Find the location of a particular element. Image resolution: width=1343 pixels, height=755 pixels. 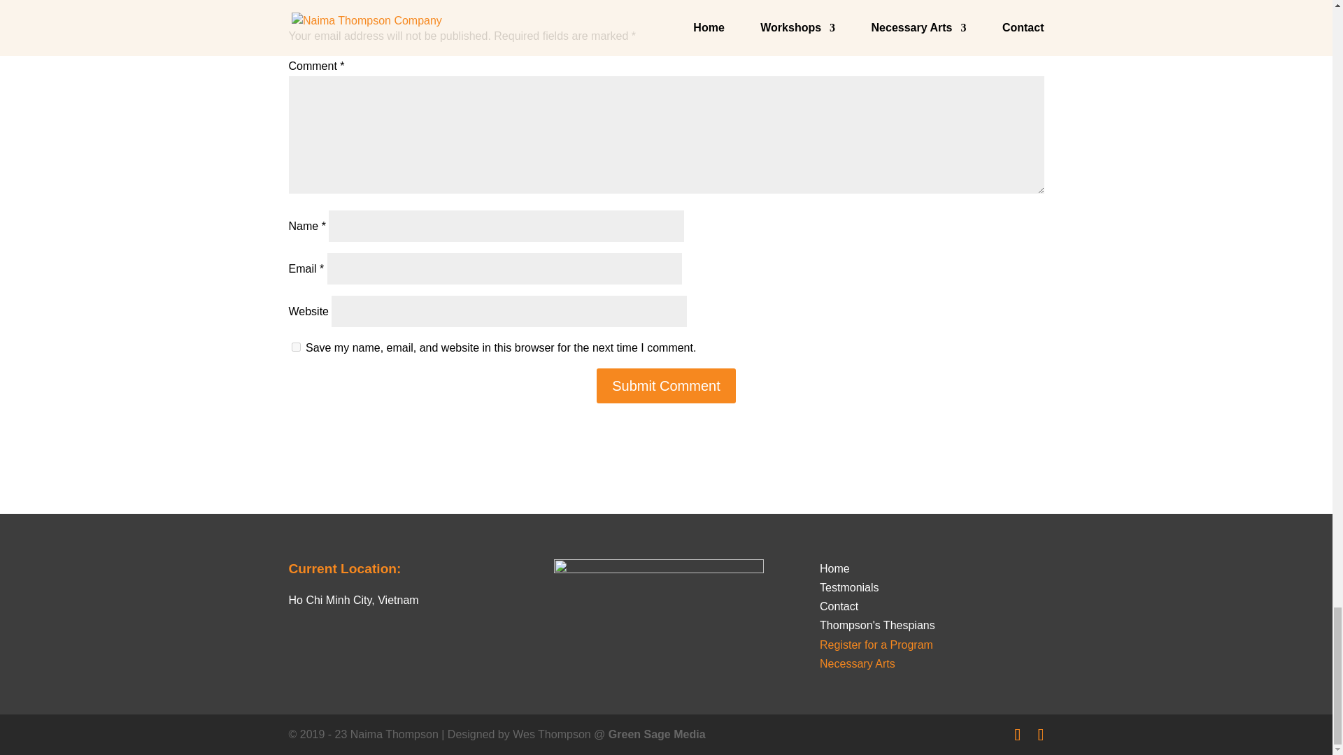

Contact is located at coordinates (838, 605).